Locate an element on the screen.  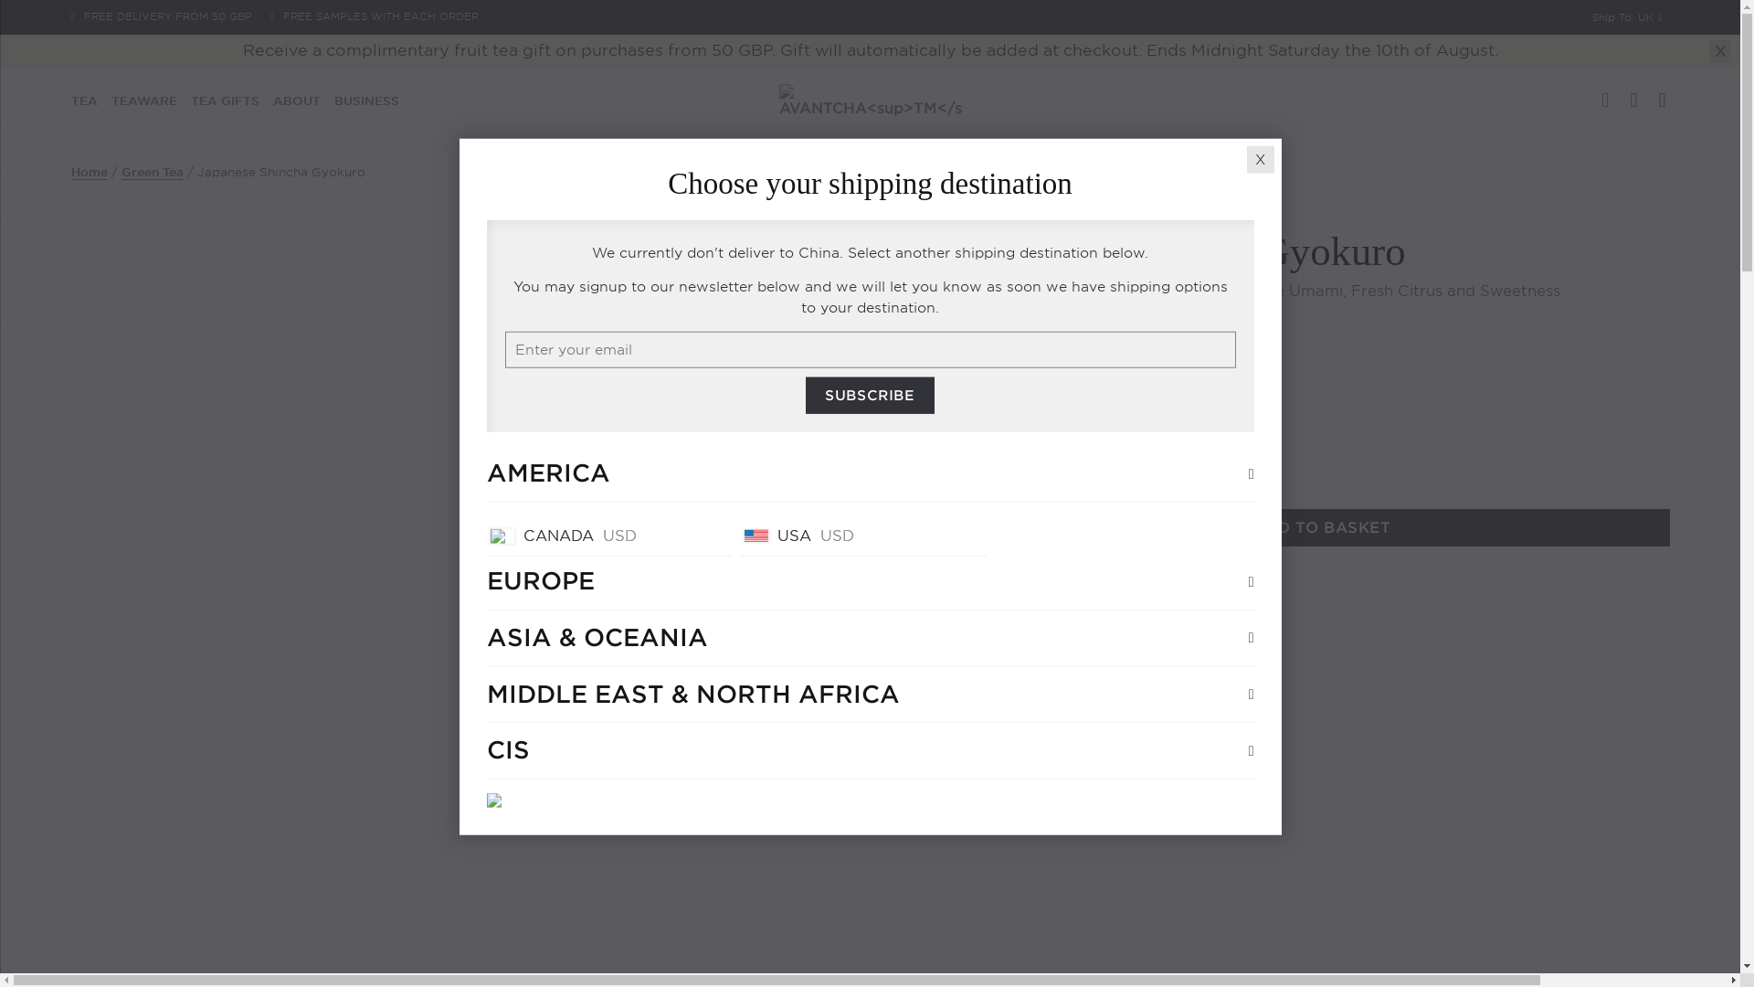
TEA is located at coordinates (84, 101).